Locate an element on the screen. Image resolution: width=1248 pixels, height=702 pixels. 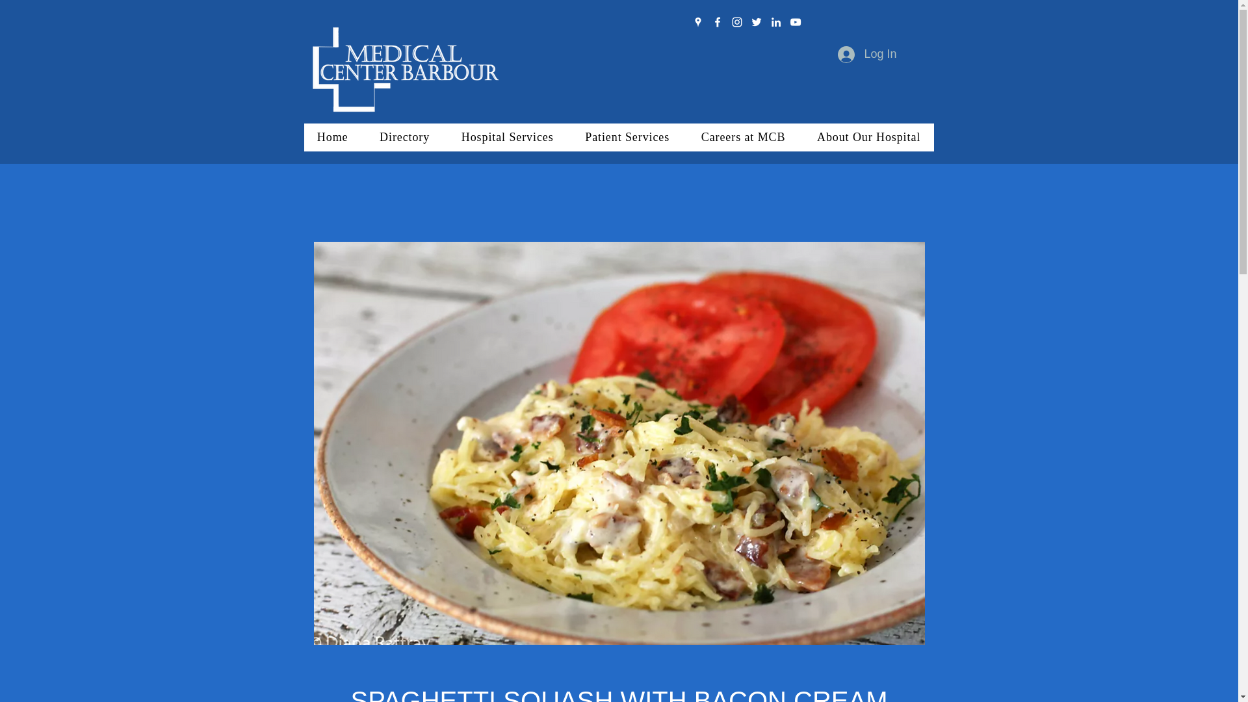
Log In is located at coordinates (867, 54).